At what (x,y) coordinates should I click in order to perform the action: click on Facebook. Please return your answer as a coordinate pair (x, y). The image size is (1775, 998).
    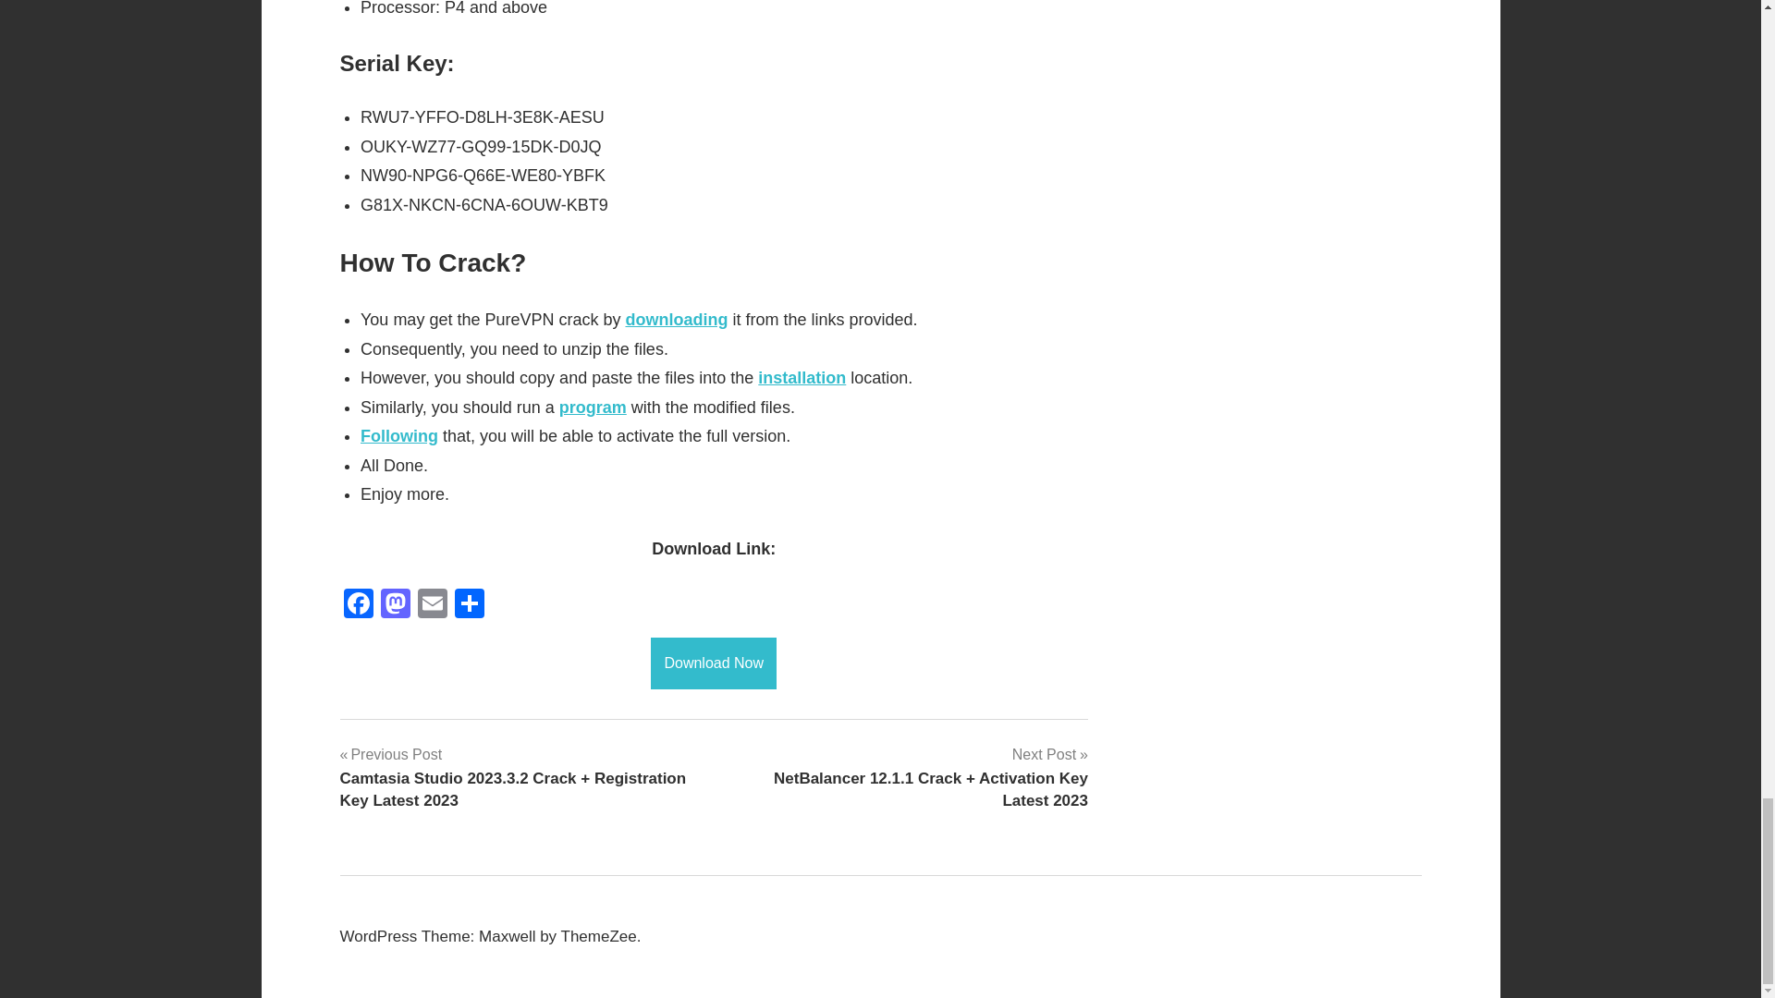
    Looking at the image, I should click on (359, 605).